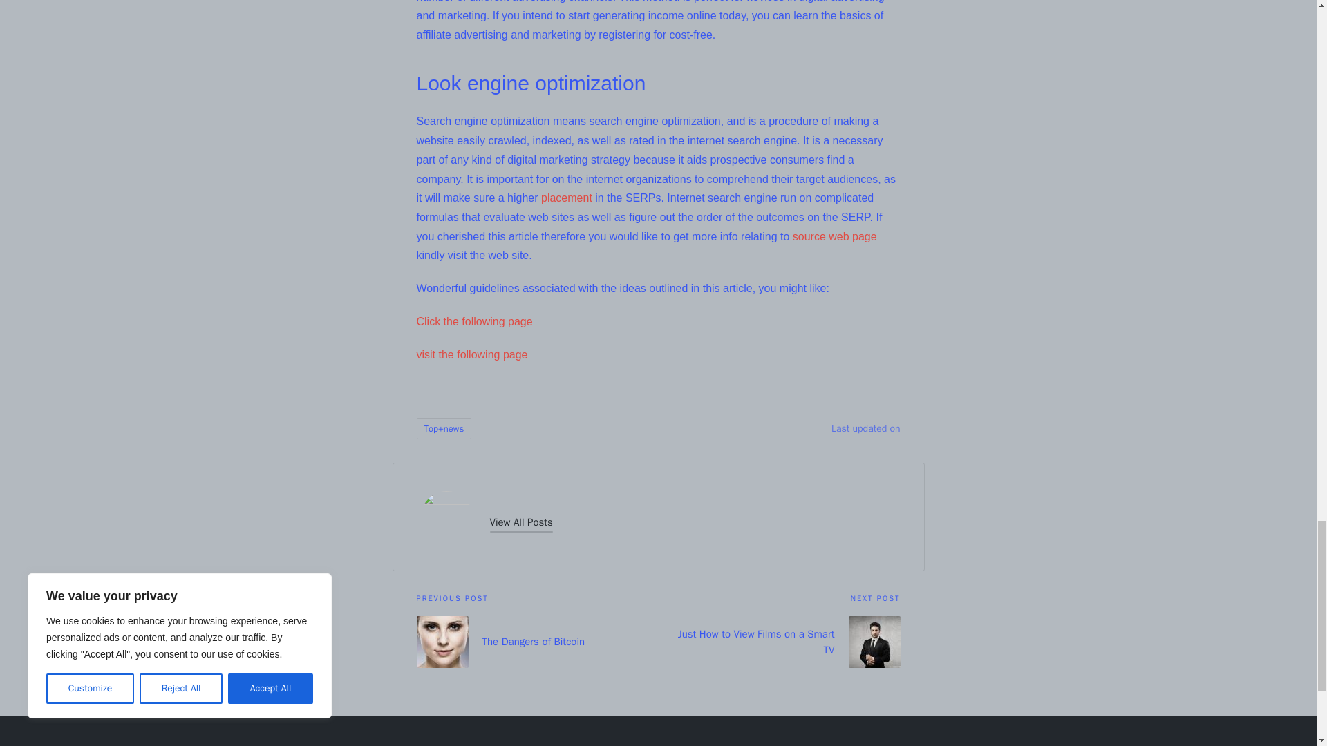  Describe the element at coordinates (778, 642) in the screenshot. I see `Just How to View Films on a Smart TV` at that location.